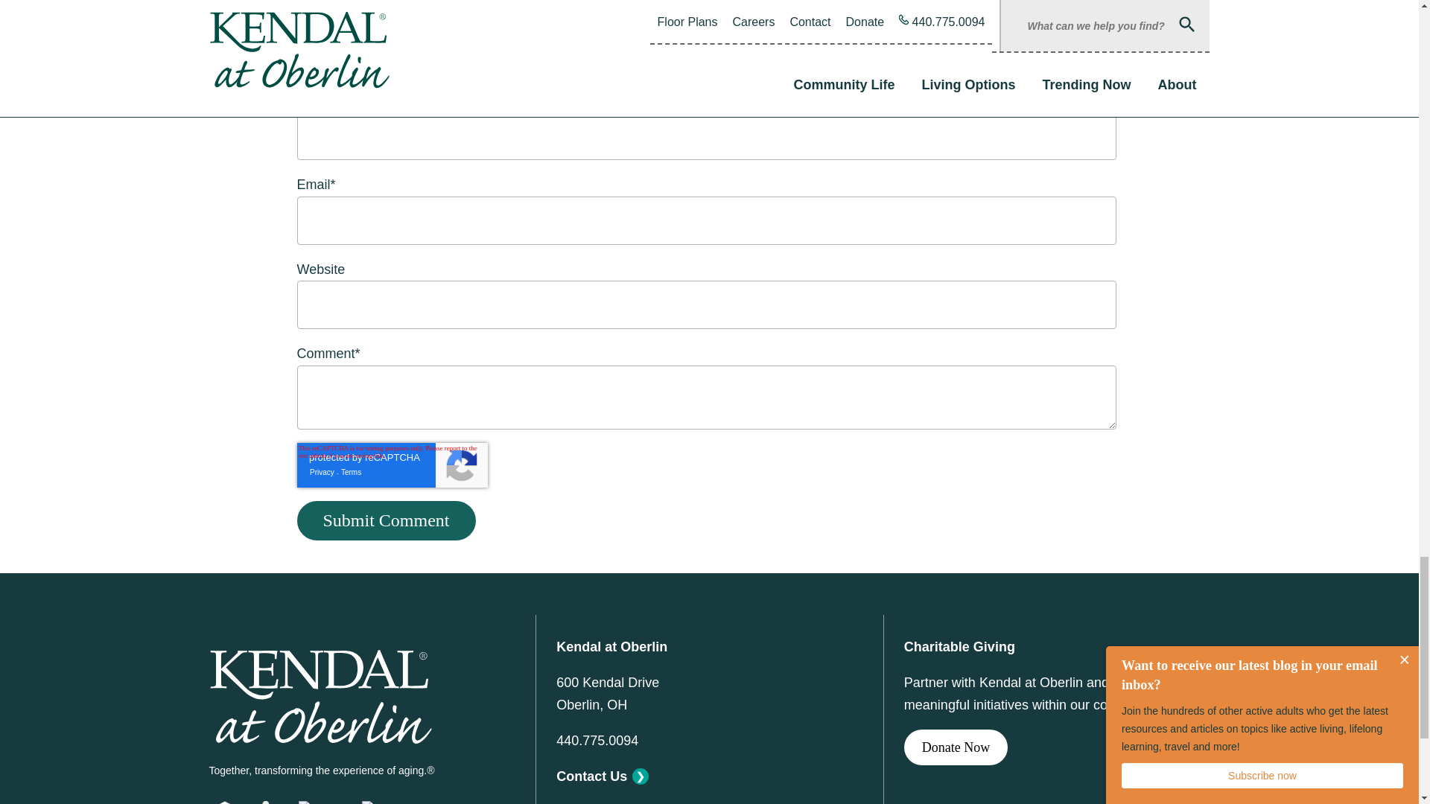 The height and width of the screenshot is (804, 1430). Describe the element at coordinates (224, 803) in the screenshot. I see `Equal Housing Opportunity` at that location.